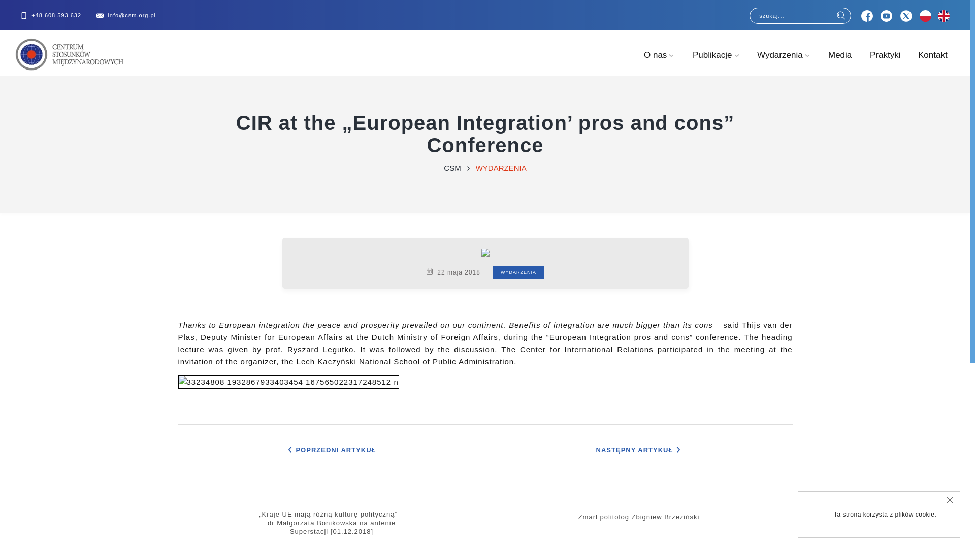  What do you see at coordinates (659, 64) in the screenshot?
I see `O nas` at bounding box center [659, 64].